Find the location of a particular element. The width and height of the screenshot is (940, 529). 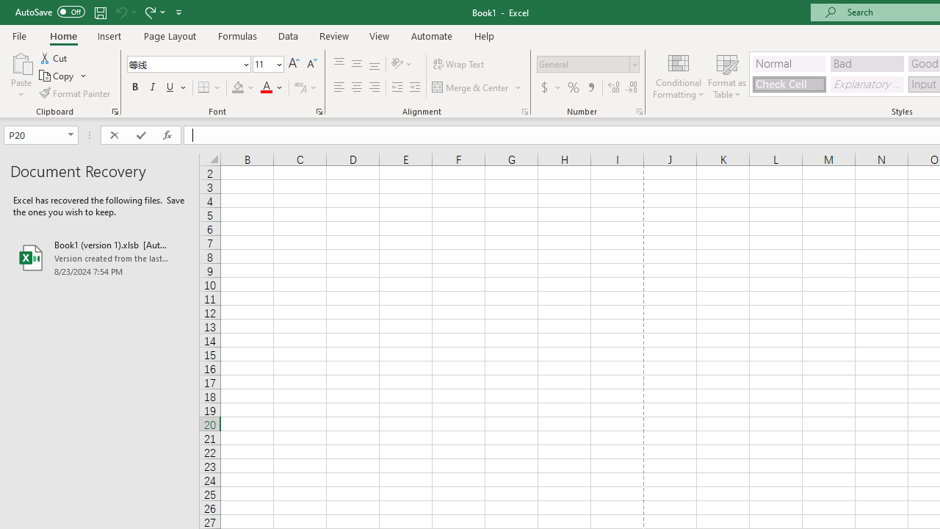

Underline is located at coordinates (170, 88).